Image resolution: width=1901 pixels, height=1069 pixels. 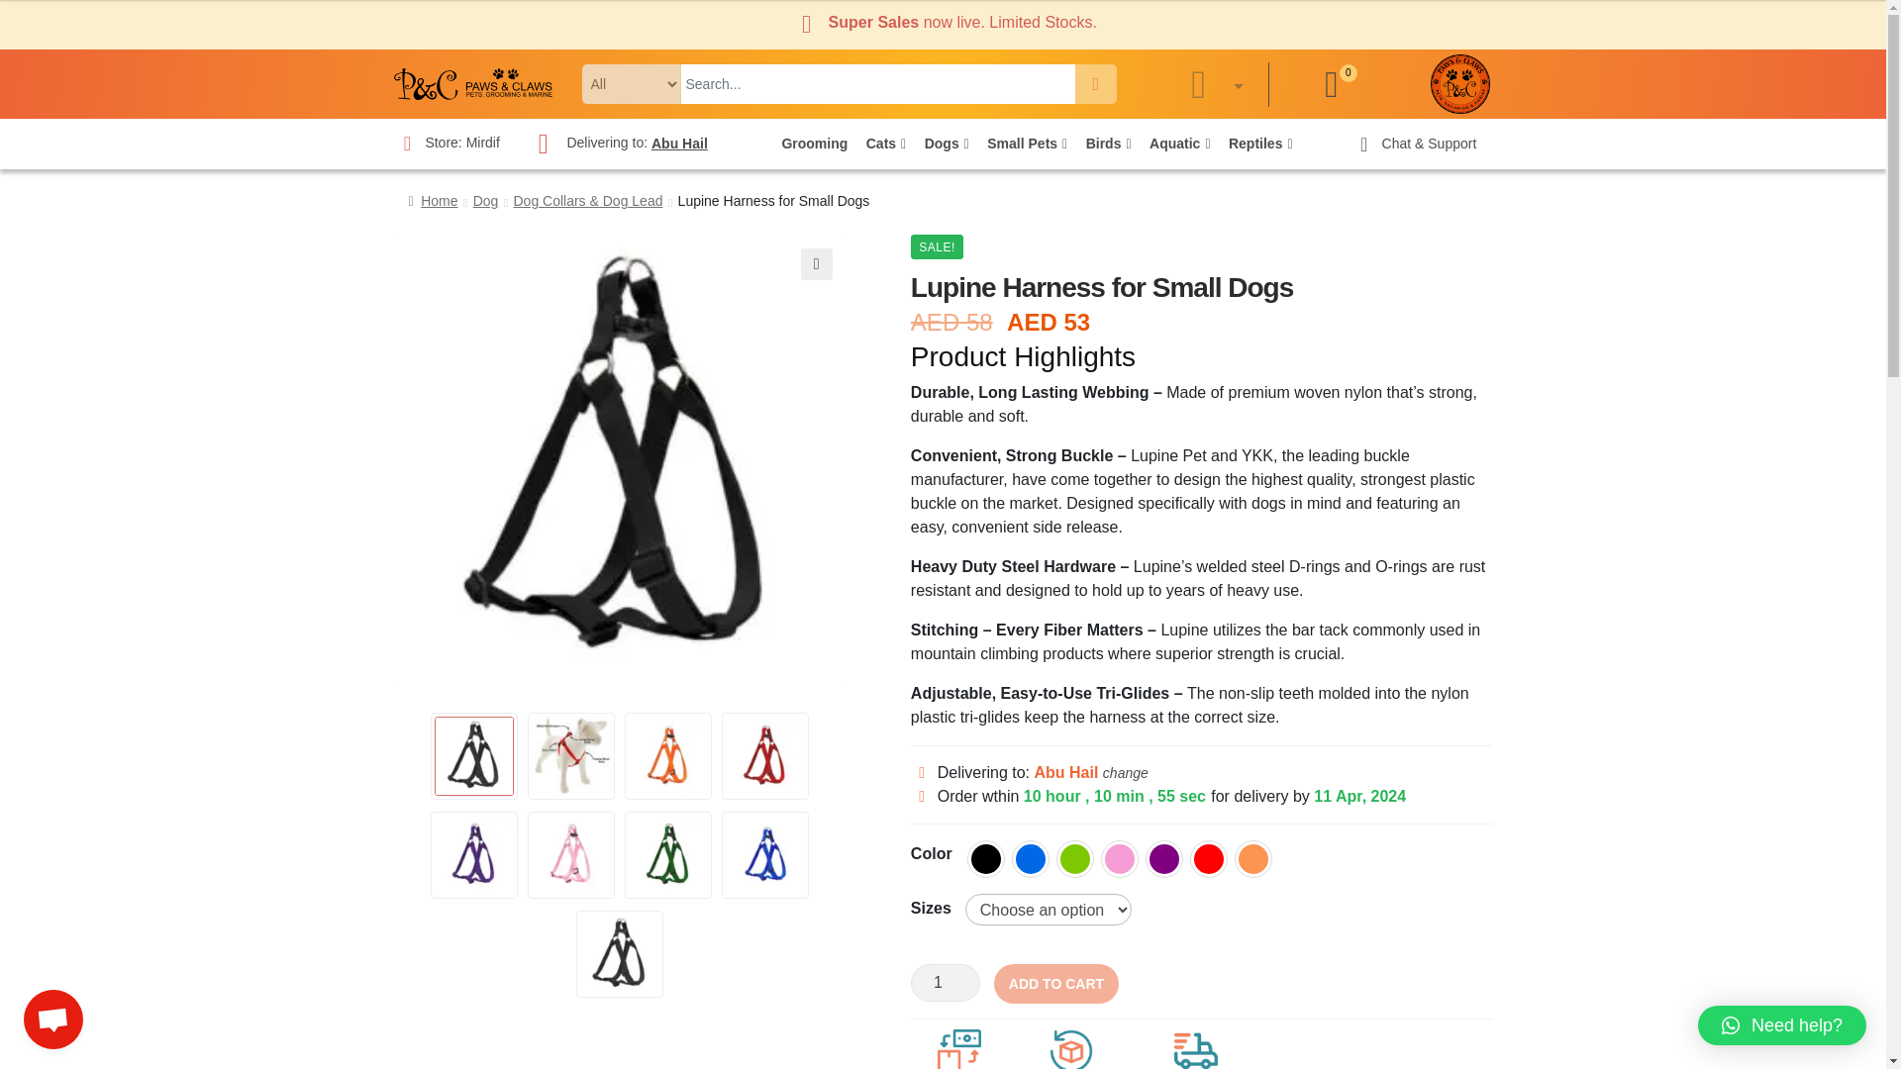 What do you see at coordinates (945, 982) in the screenshot?
I see `1` at bounding box center [945, 982].